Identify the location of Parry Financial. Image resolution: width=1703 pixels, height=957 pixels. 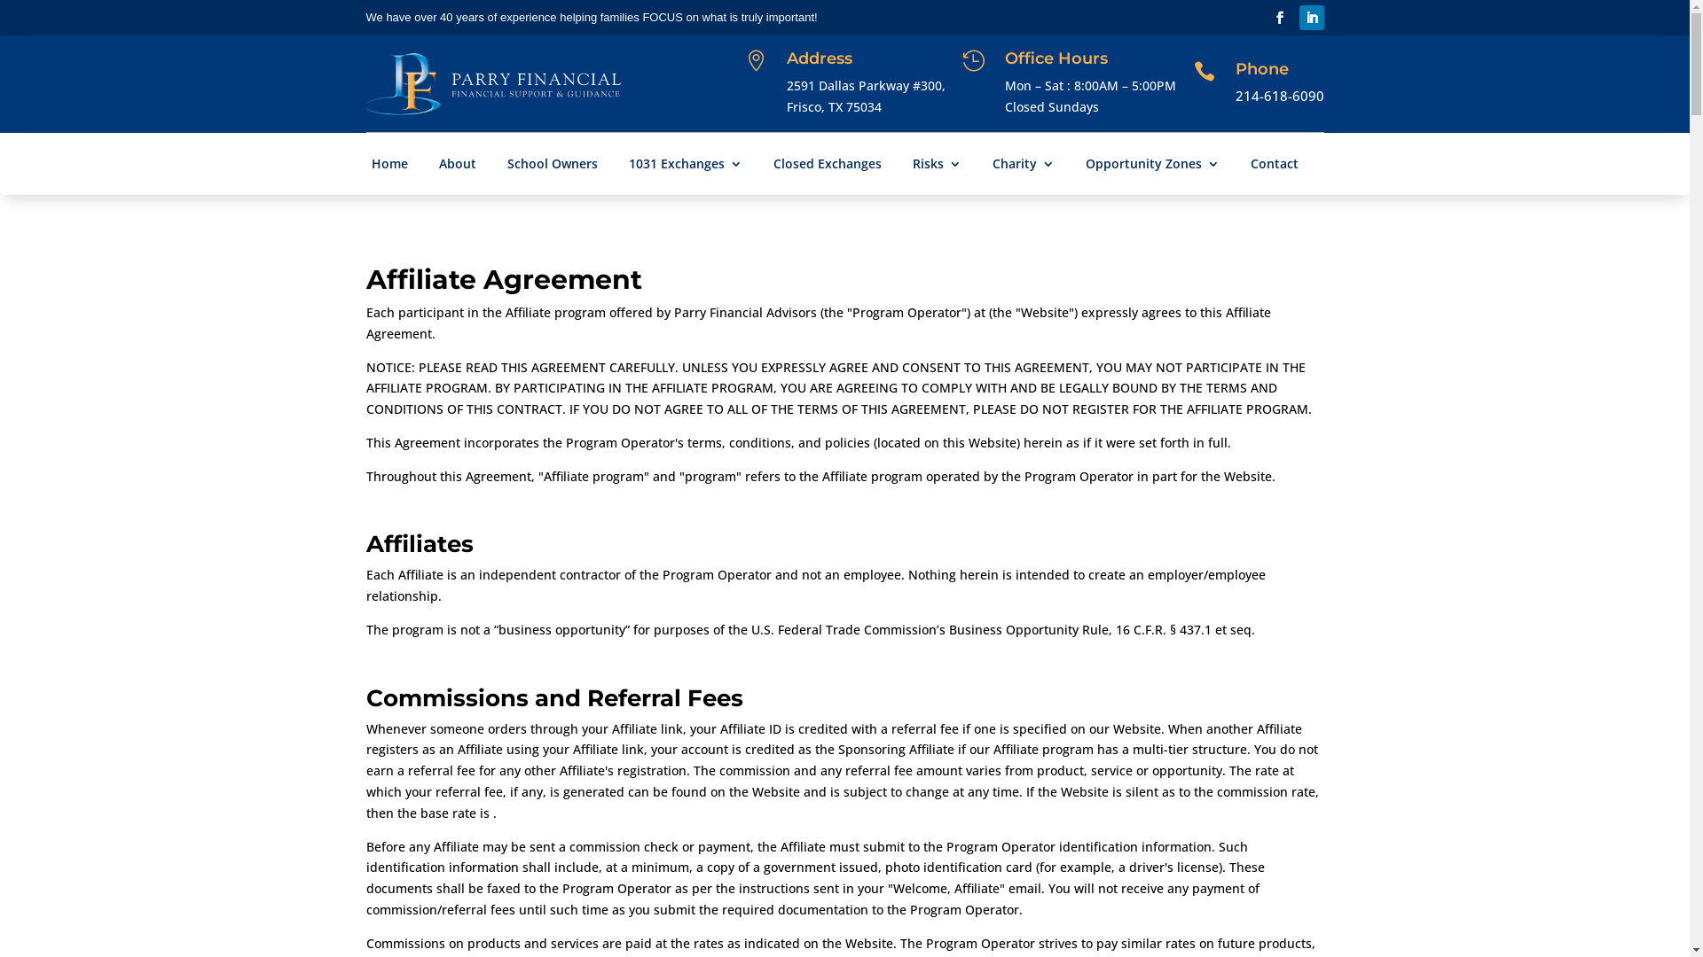
(493, 84).